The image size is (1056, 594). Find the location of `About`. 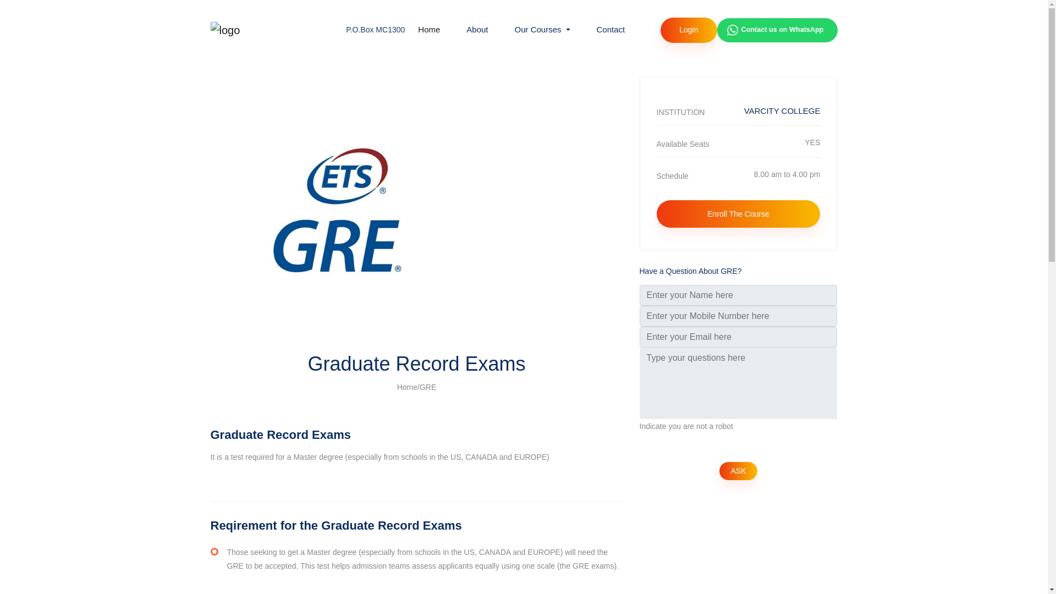

About is located at coordinates (476, 30).